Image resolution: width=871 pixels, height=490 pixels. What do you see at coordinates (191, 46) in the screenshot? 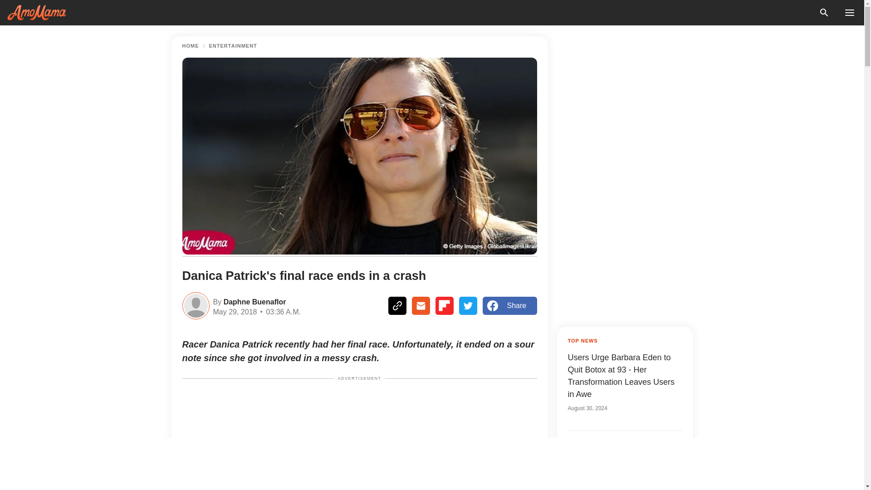
I see `HOME` at bounding box center [191, 46].